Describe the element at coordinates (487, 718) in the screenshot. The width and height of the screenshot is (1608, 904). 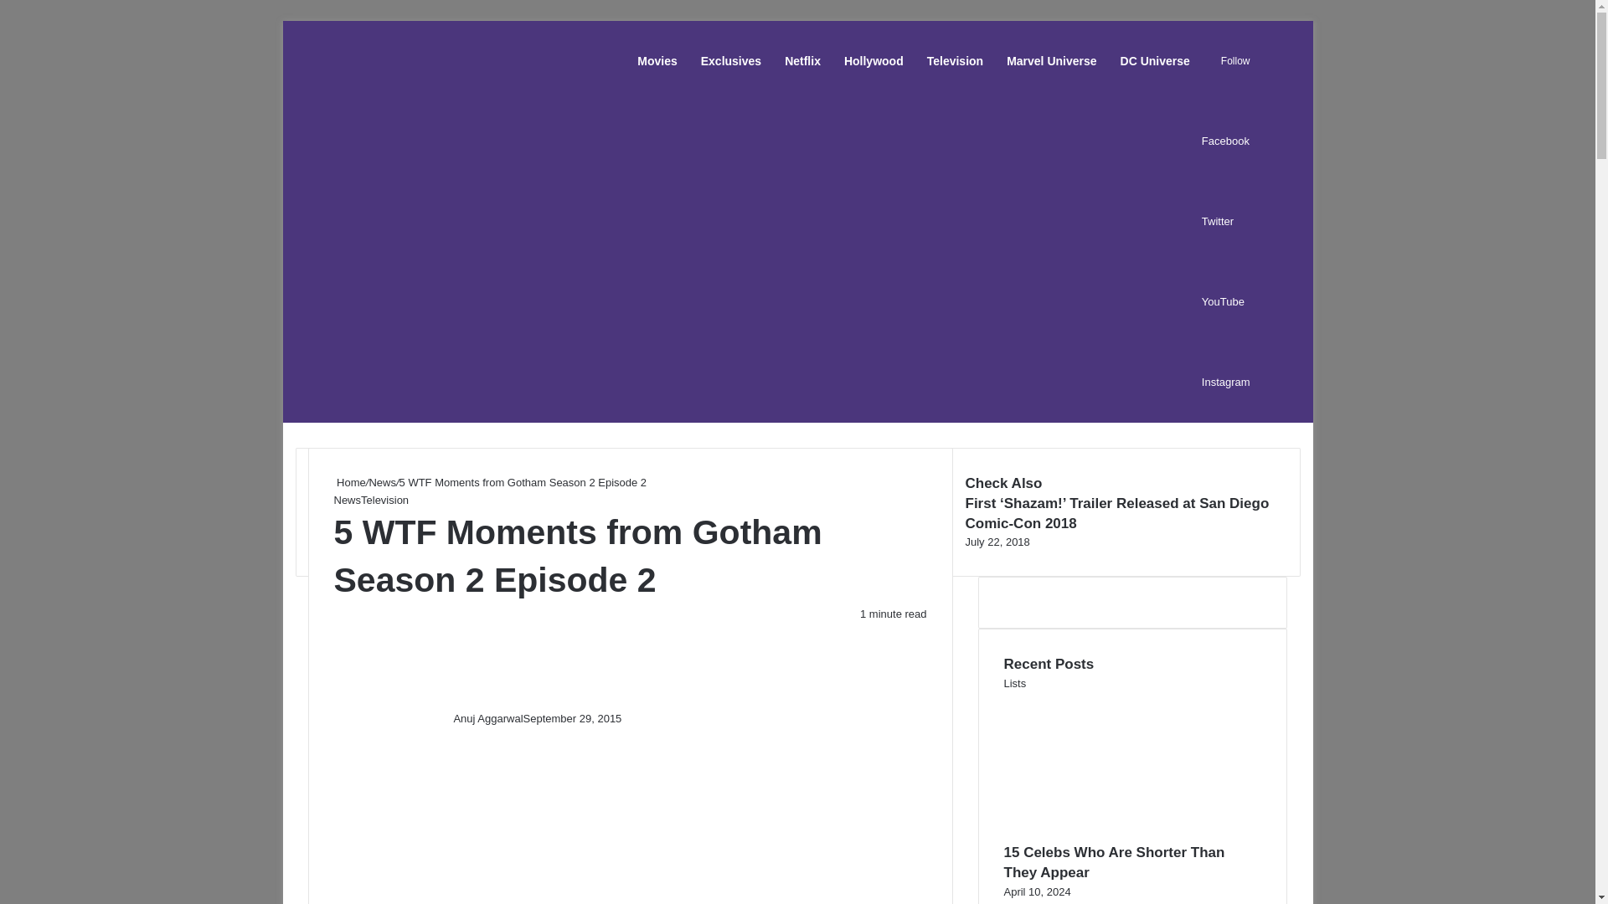
I see `Anuj Aggarwal` at that location.